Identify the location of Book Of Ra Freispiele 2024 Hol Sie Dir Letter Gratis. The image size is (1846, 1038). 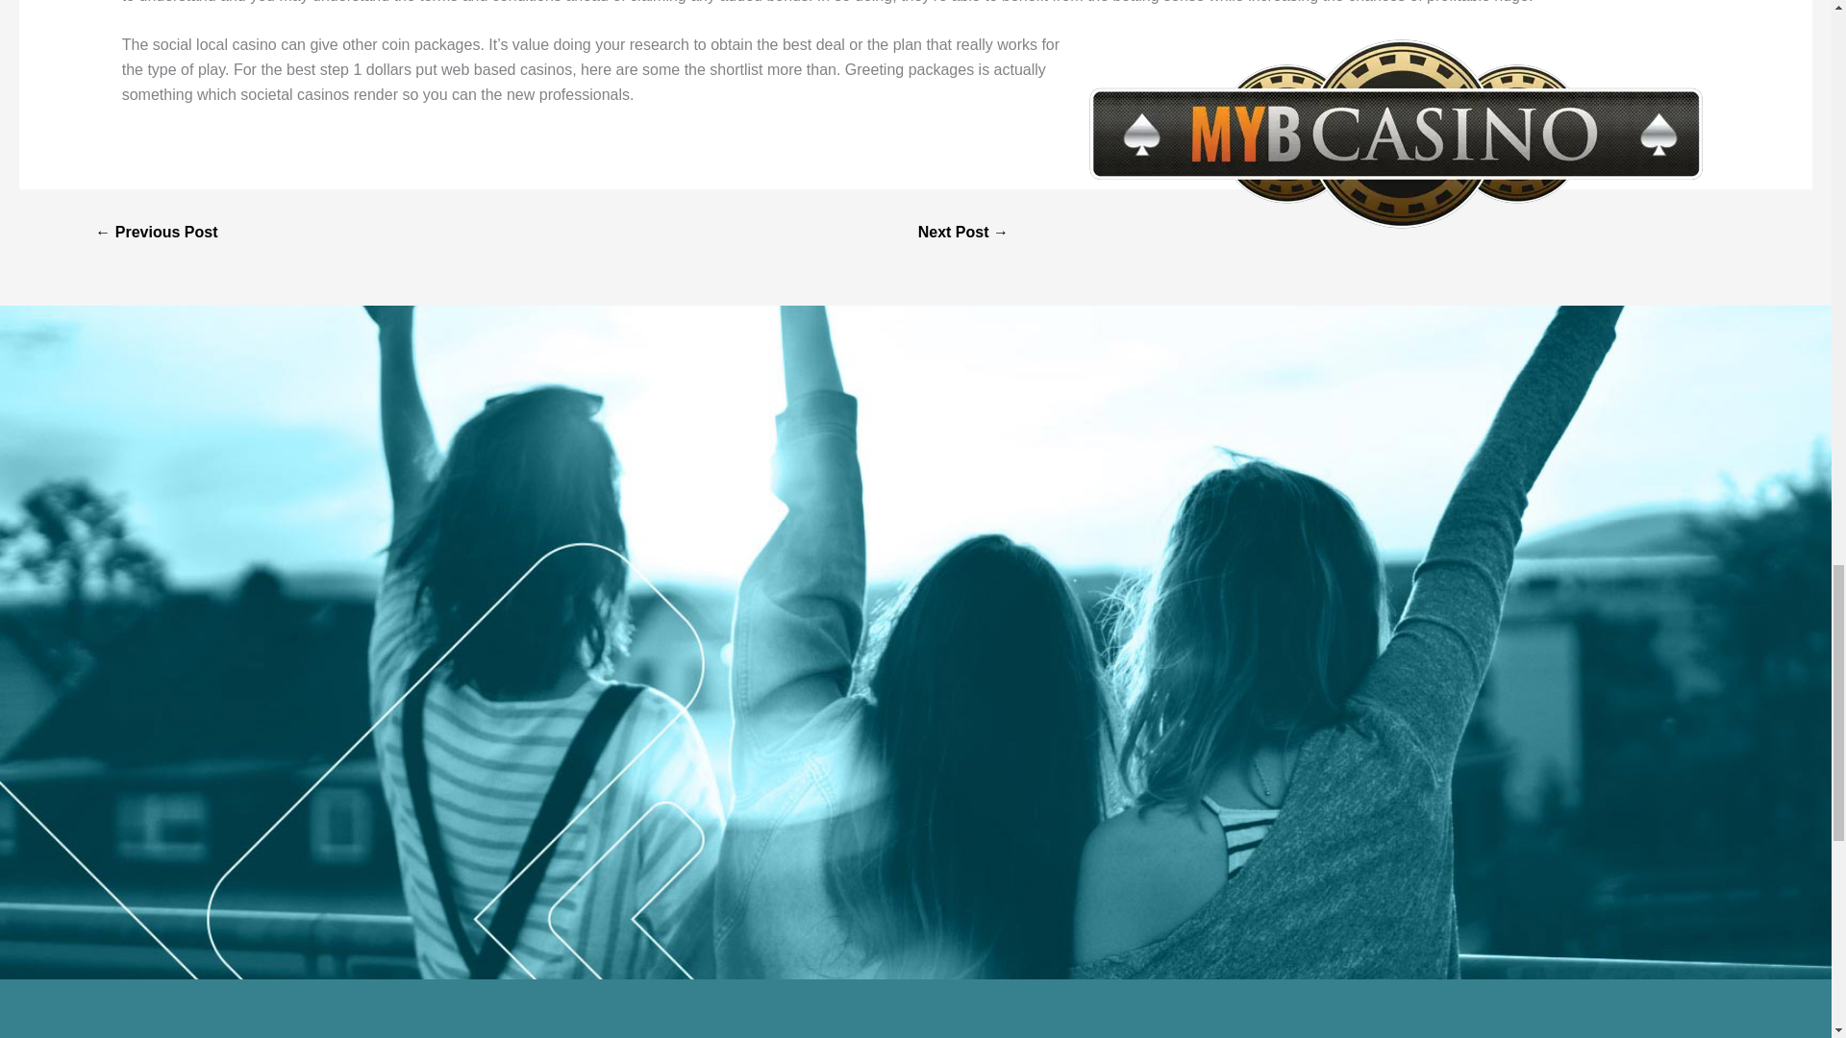
(156, 233).